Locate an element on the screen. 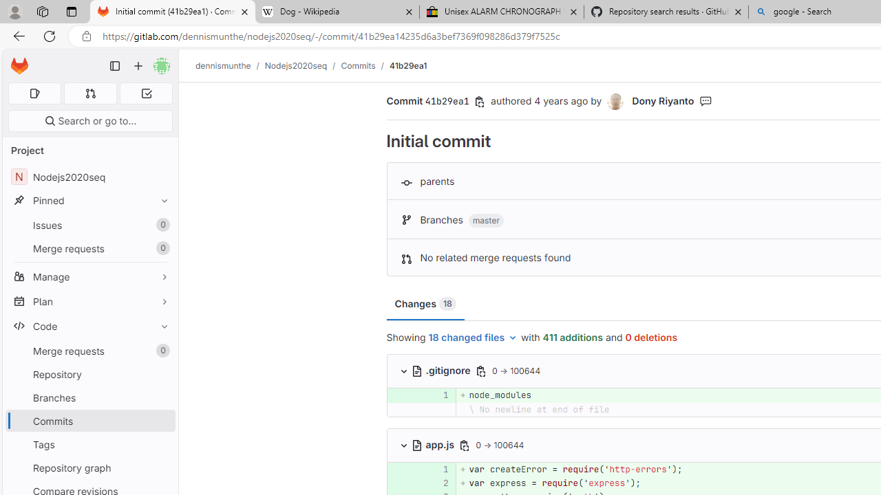 This screenshot has width=881, height=495. master is located at coordinates (486, 221).